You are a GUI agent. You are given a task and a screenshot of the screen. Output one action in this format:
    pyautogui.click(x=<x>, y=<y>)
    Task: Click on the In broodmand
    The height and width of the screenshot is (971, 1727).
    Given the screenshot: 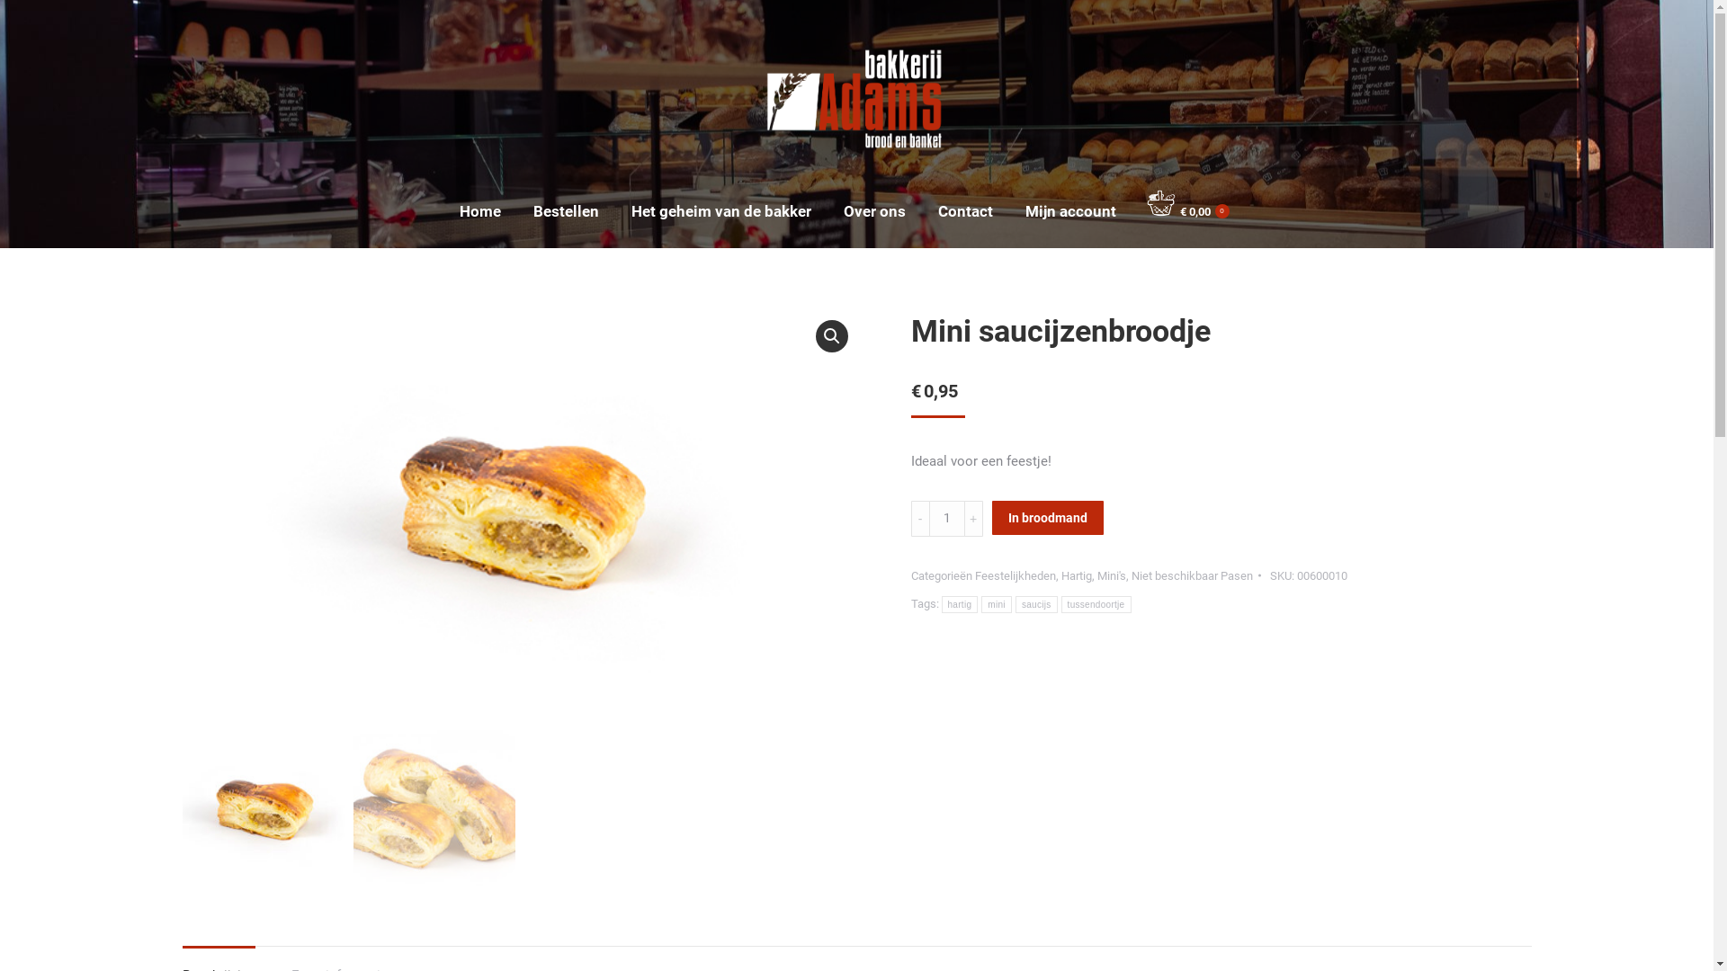 What is the action you would take?
    pyautogui.click(x=1047, y=518)
    